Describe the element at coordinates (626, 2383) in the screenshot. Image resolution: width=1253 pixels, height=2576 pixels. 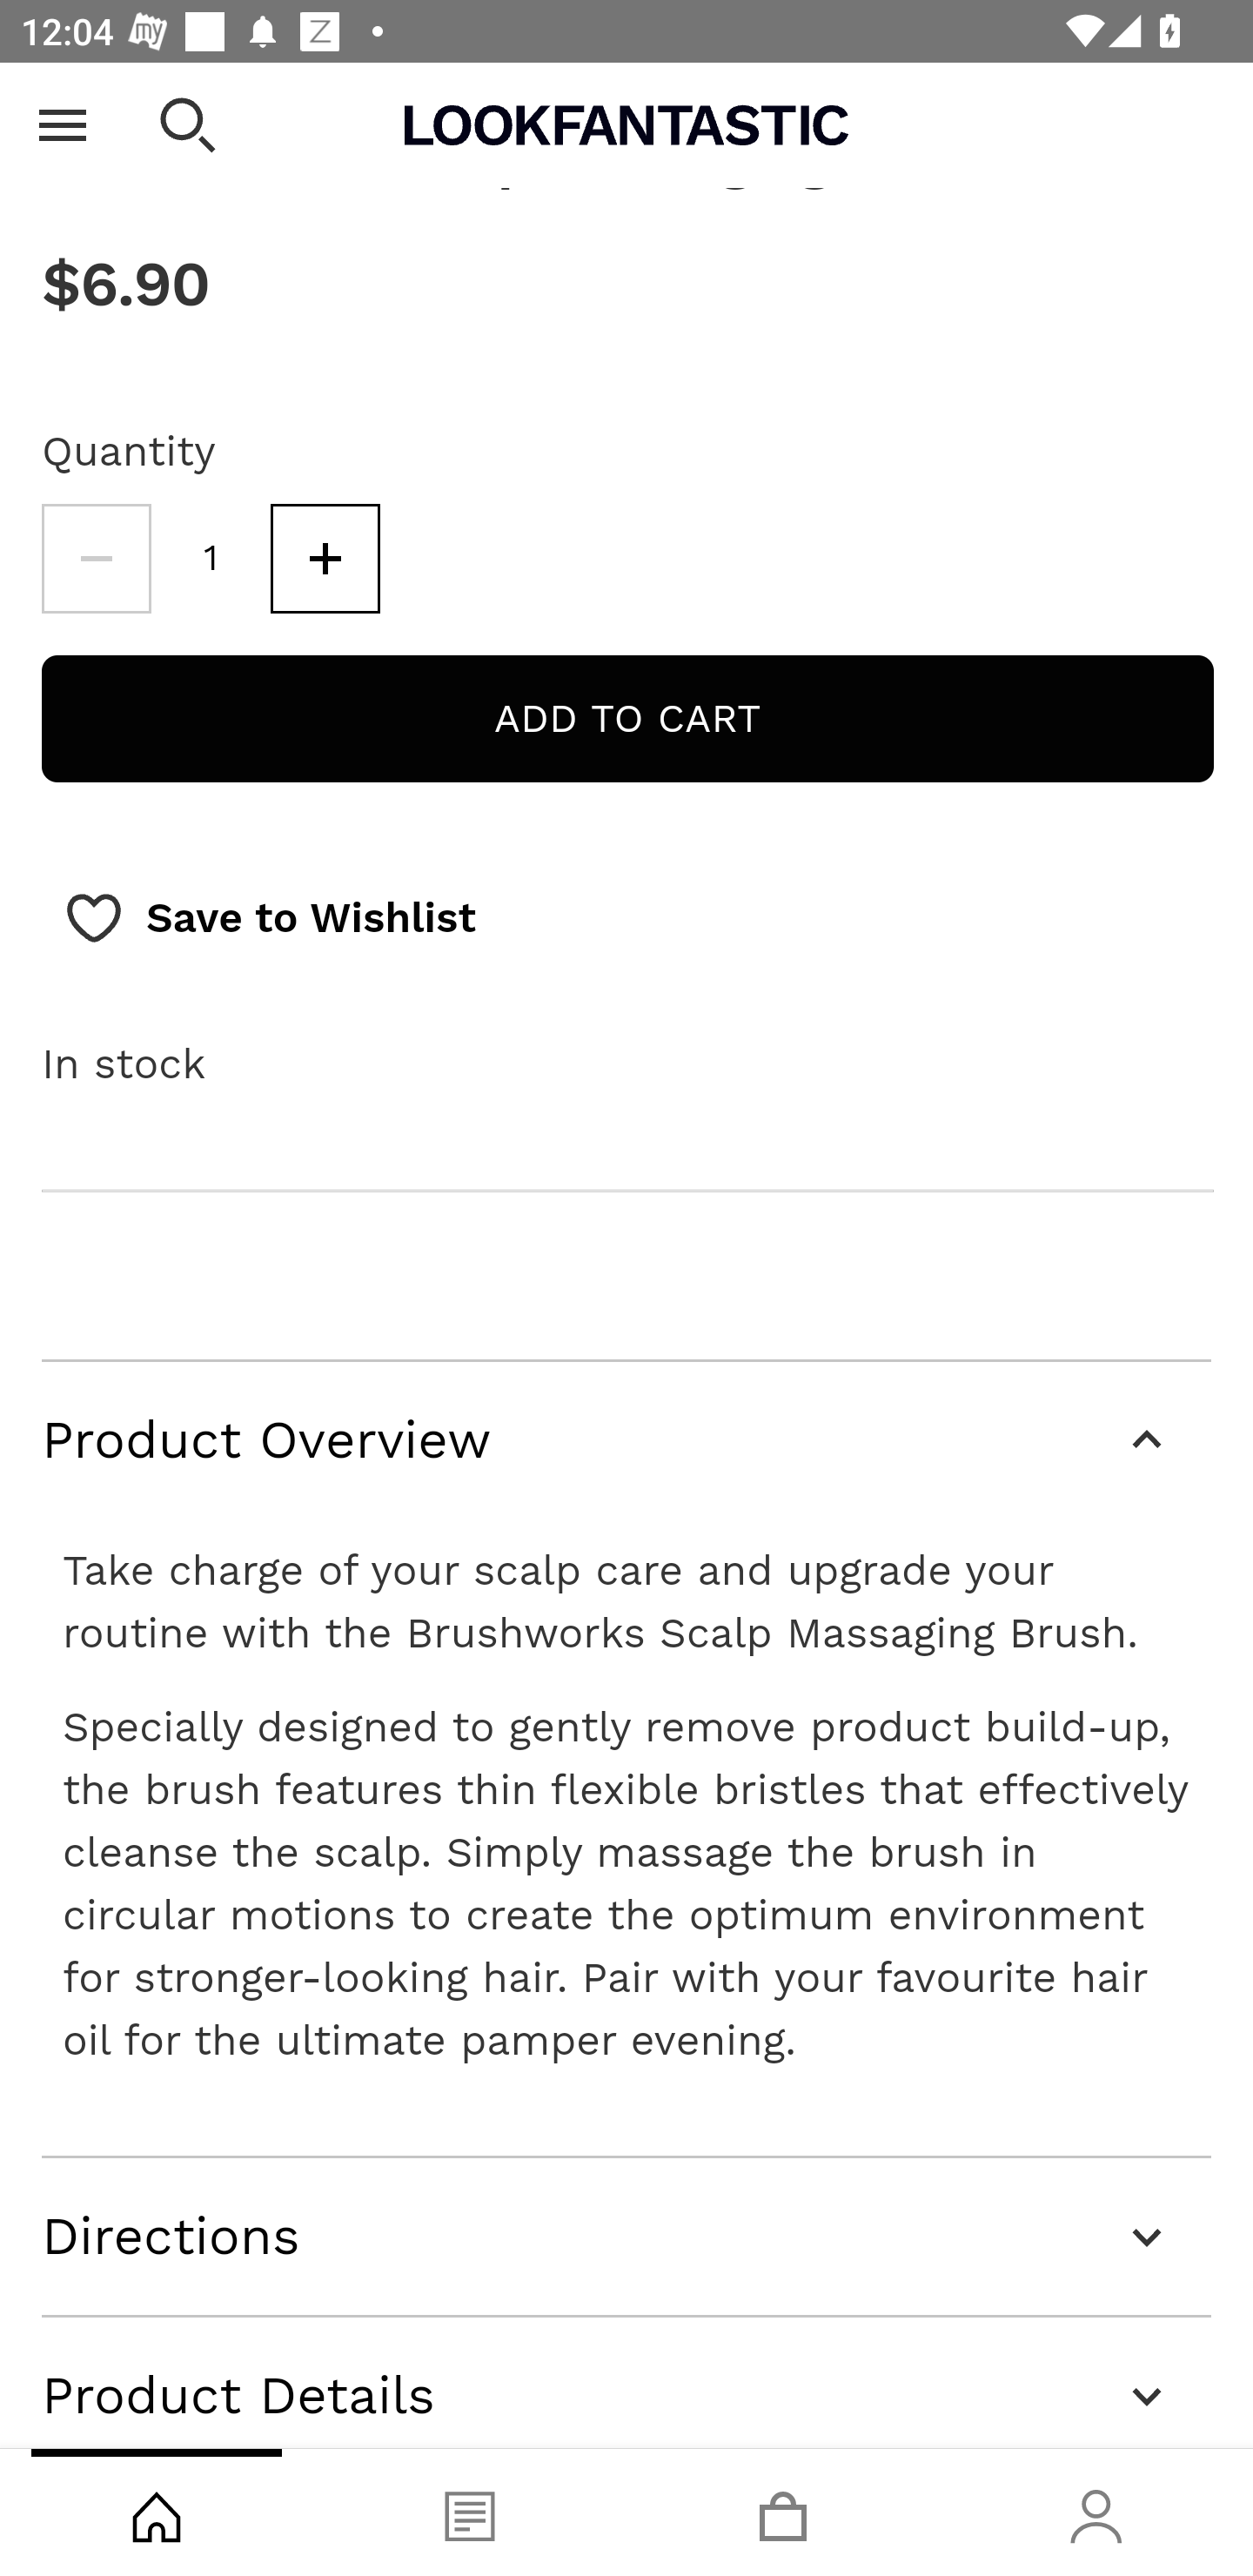
I see `Product Details` at that location.